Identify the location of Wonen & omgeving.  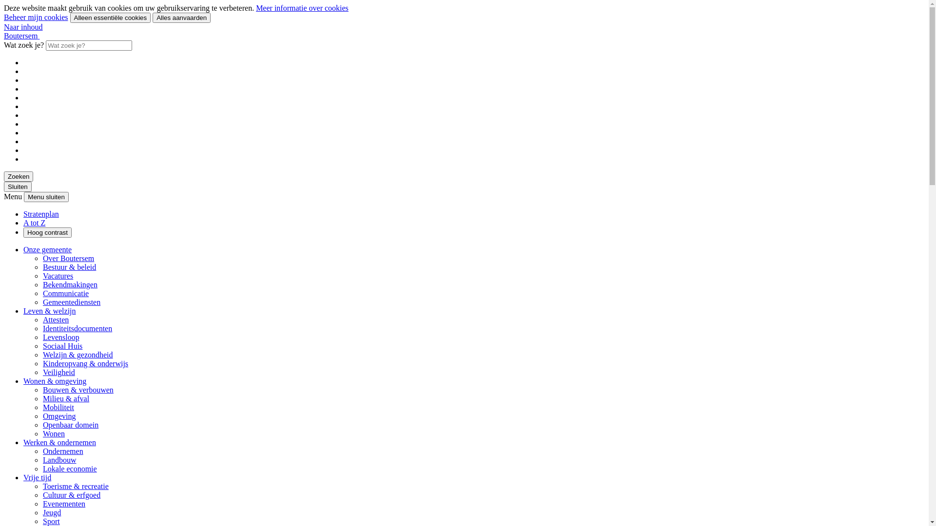
(55, 381).